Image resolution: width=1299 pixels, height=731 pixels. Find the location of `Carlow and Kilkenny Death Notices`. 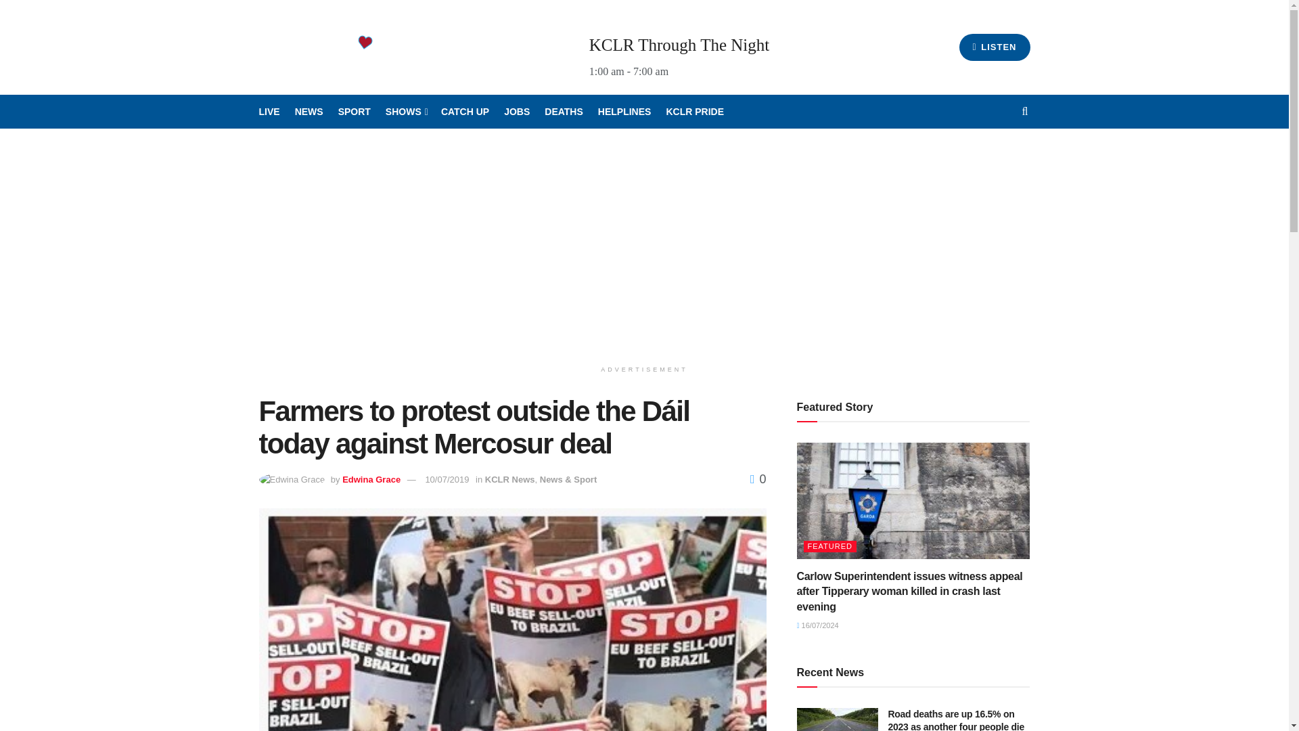

Carlow and Kilkenny Death Notices is located at coordinates (564, 112).